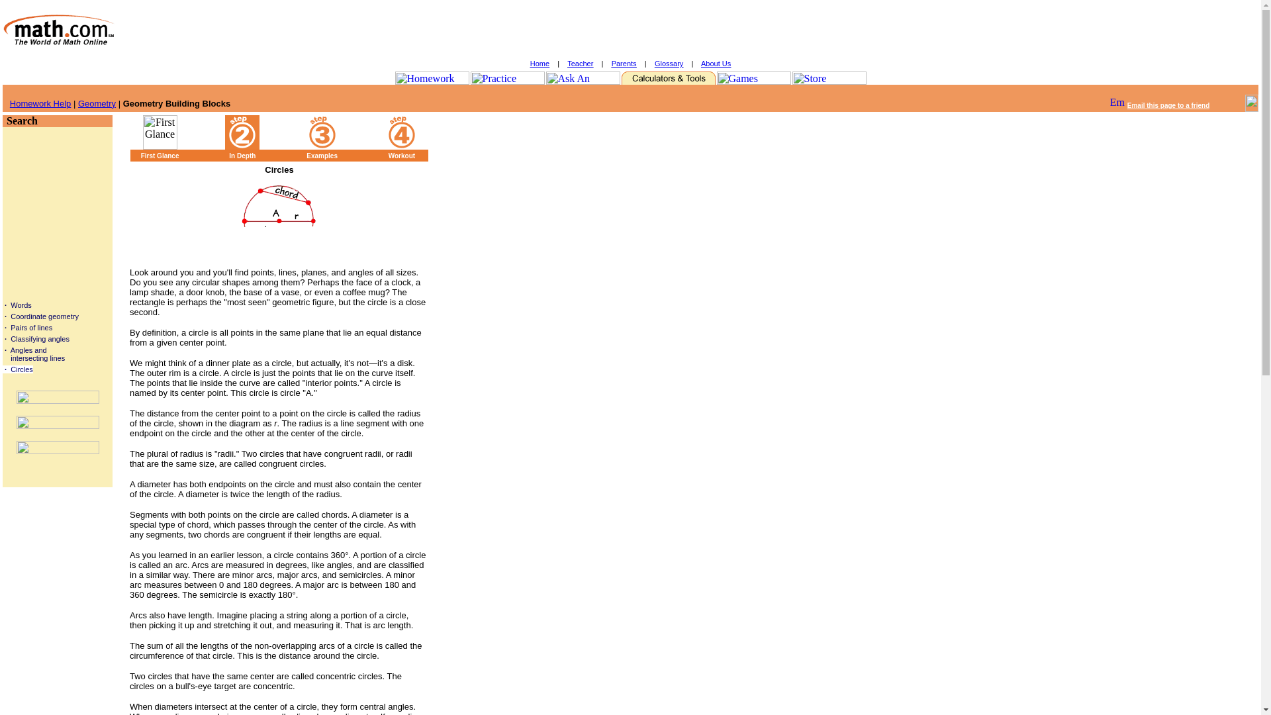  What do you see at coordinates (97, 103) in the screenshot?
I see `Geometry` at bounding box center [97, 103].